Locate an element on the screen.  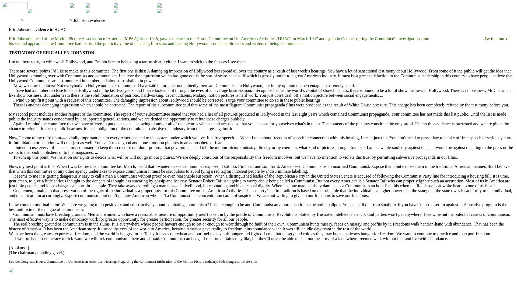
Reference is located at coordinates (11, 20).